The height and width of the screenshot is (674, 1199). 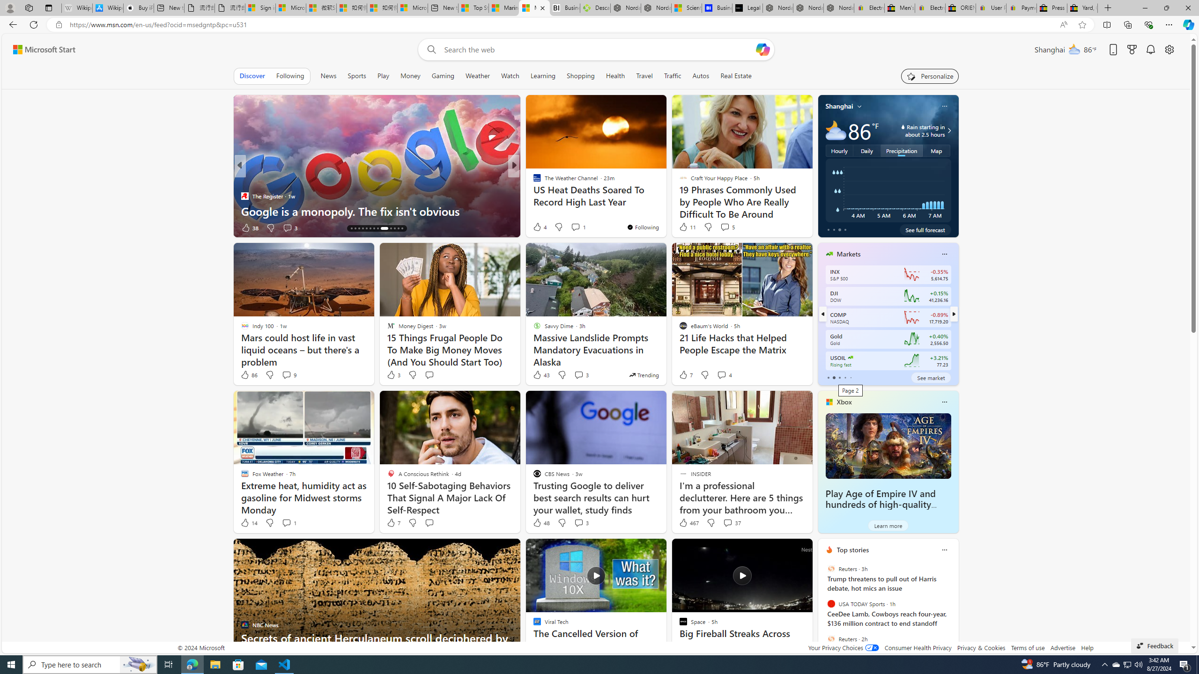 I want to click on See market, so click(x=931, y=377).